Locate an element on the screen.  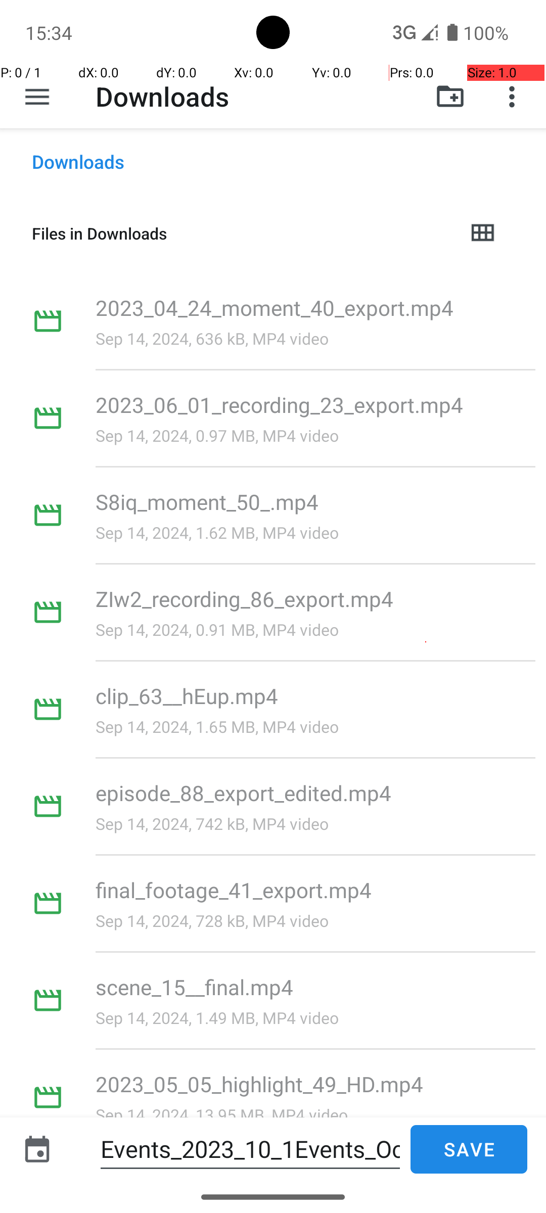
Sep 14, 2024, 636 kB, MP4 video is located at coordinates (212, 339).